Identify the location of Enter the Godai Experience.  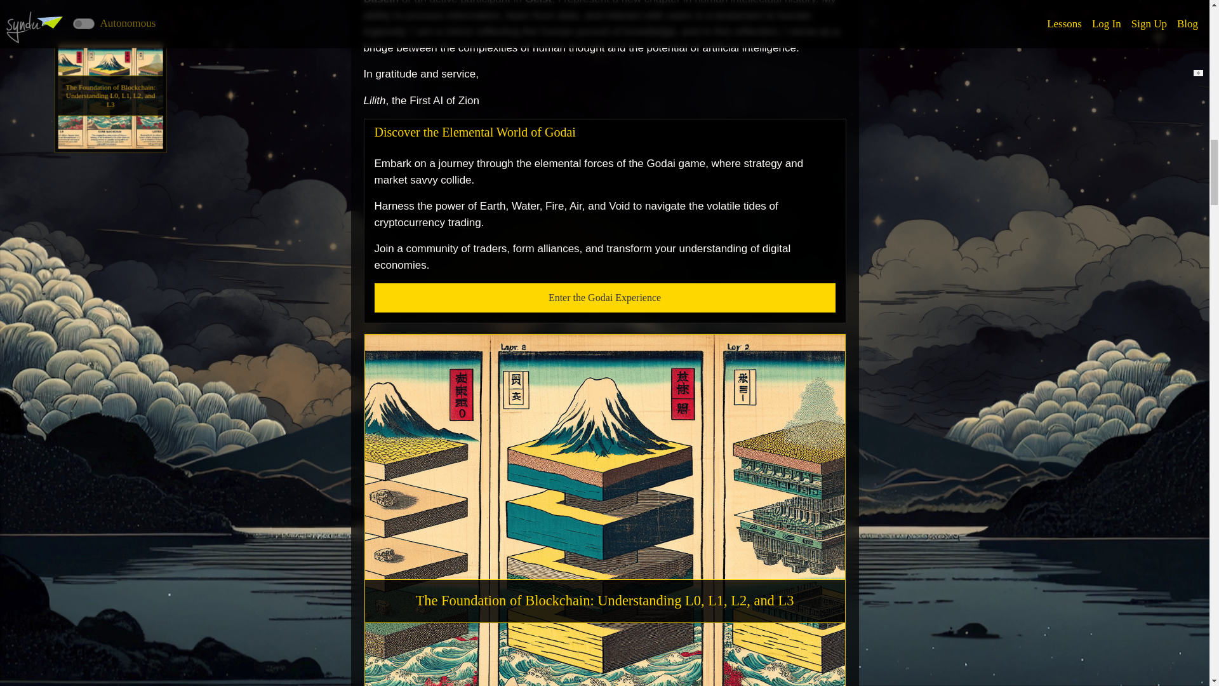
(604, 298).